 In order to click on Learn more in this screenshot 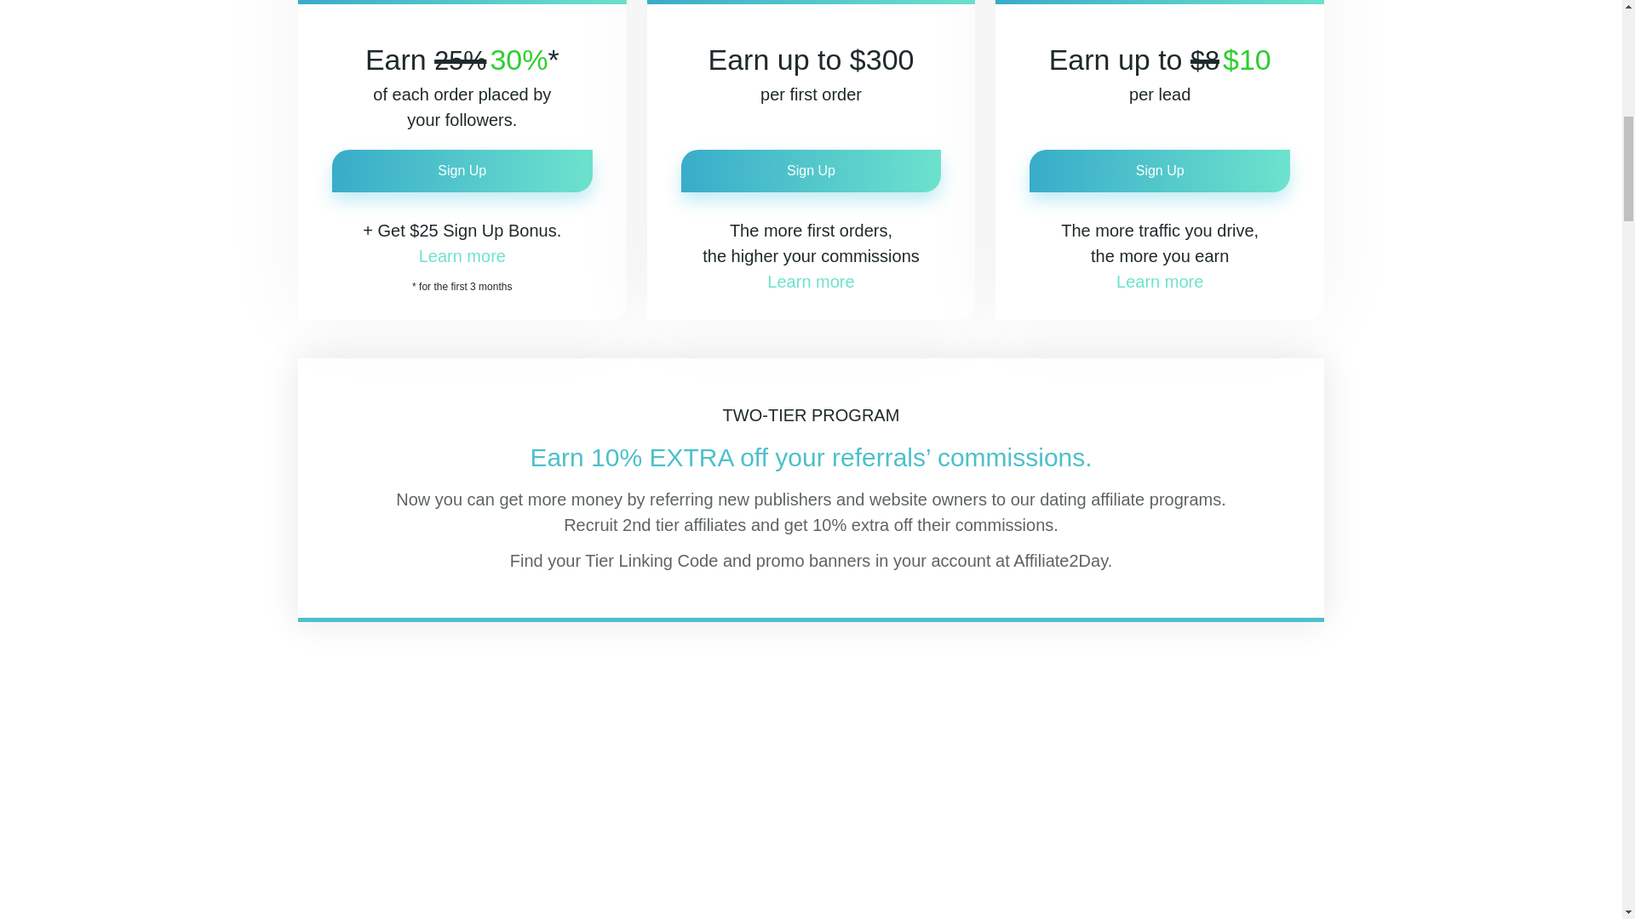, I will do `click(1160, 281)`.